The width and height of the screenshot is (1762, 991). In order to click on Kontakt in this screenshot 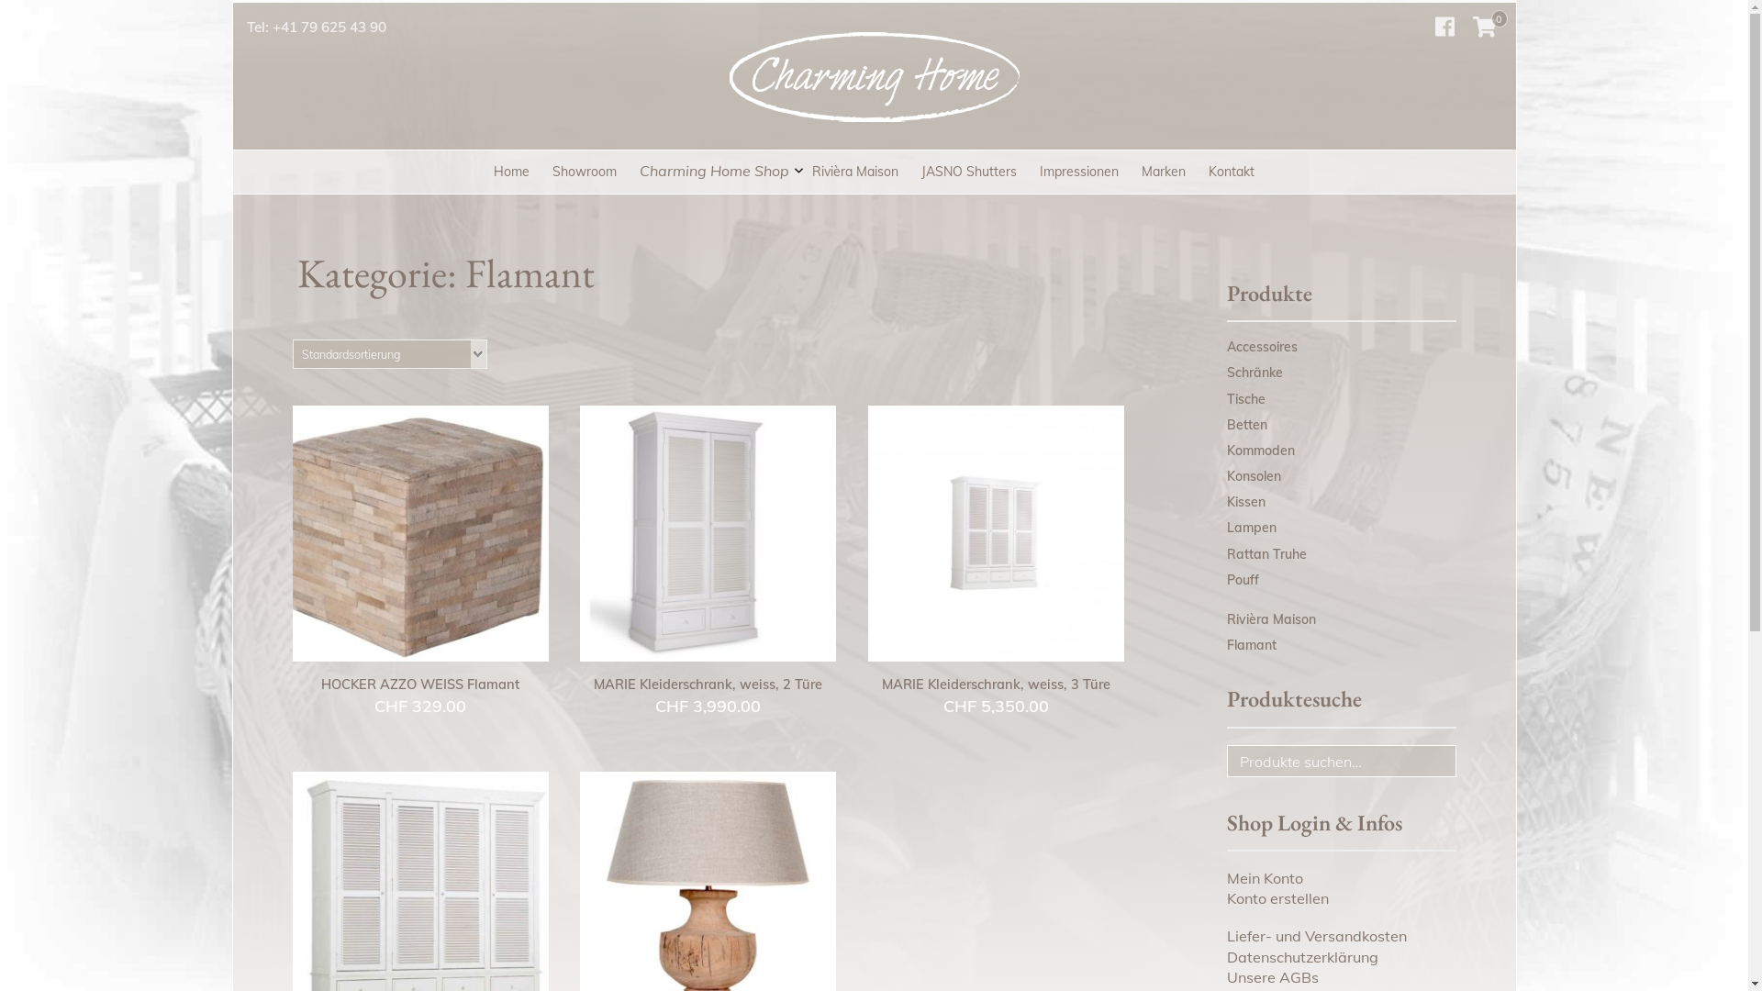, I will do `click(1232, 173)`.